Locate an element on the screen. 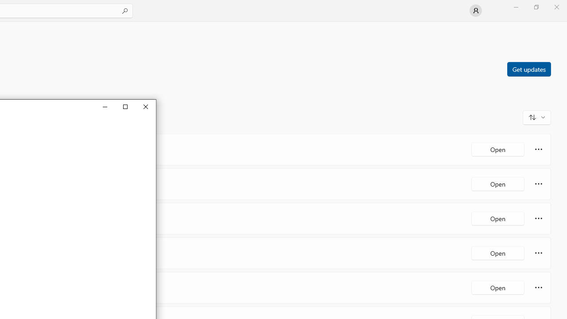  Minimize Realtek Audio Console is located at coordinates (105, 106).